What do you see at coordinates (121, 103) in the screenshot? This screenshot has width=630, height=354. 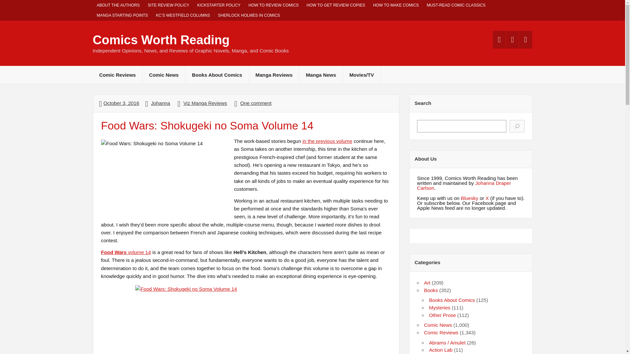 I see `October 3, 2016` at bounding box center [121, 103].